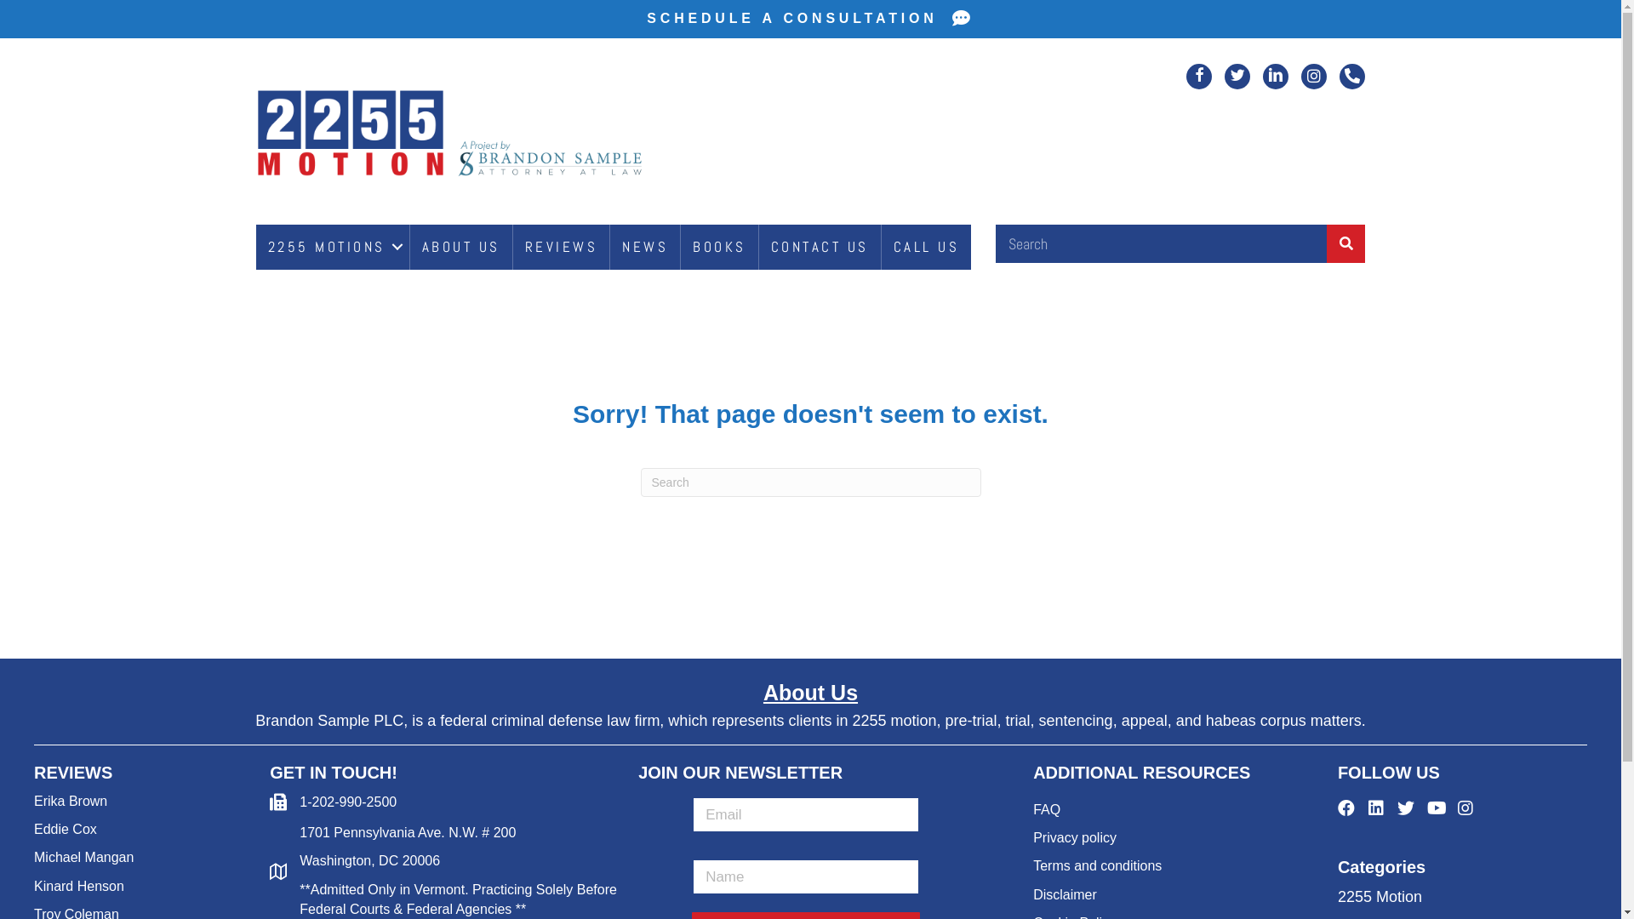 The height and width of the screenshot is (919, 1634). I want to click on BOOKS, so click(720, 247).